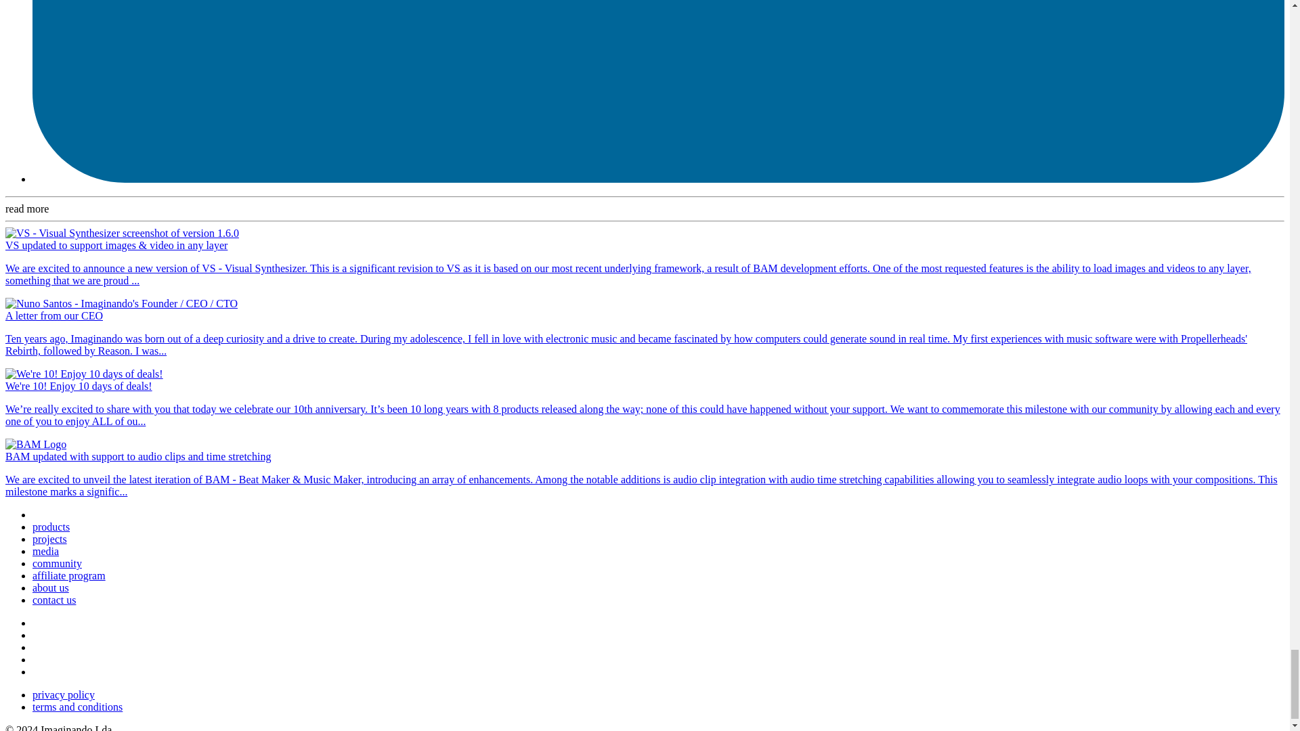 This screenshot has height=731, width=1300. I want to click on projects, so click(50, 539).